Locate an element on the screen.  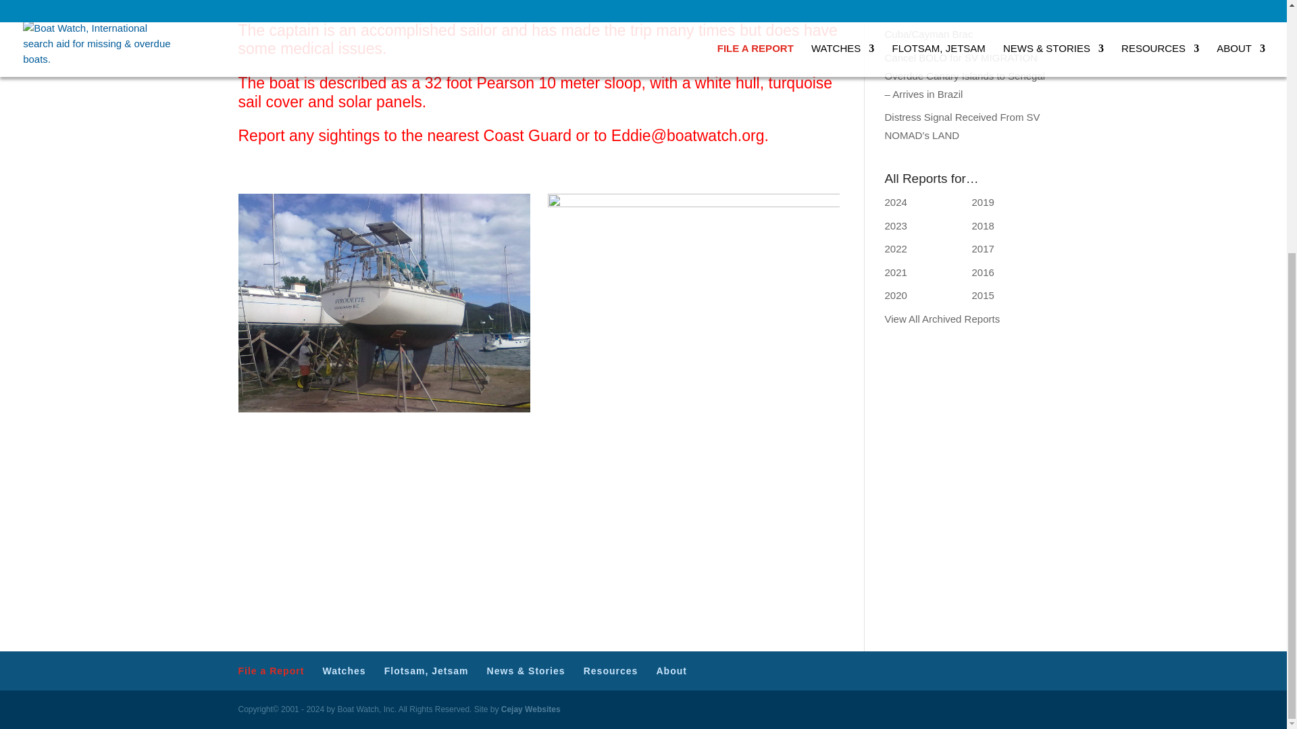
2022 is located at coordinates (896, 248).